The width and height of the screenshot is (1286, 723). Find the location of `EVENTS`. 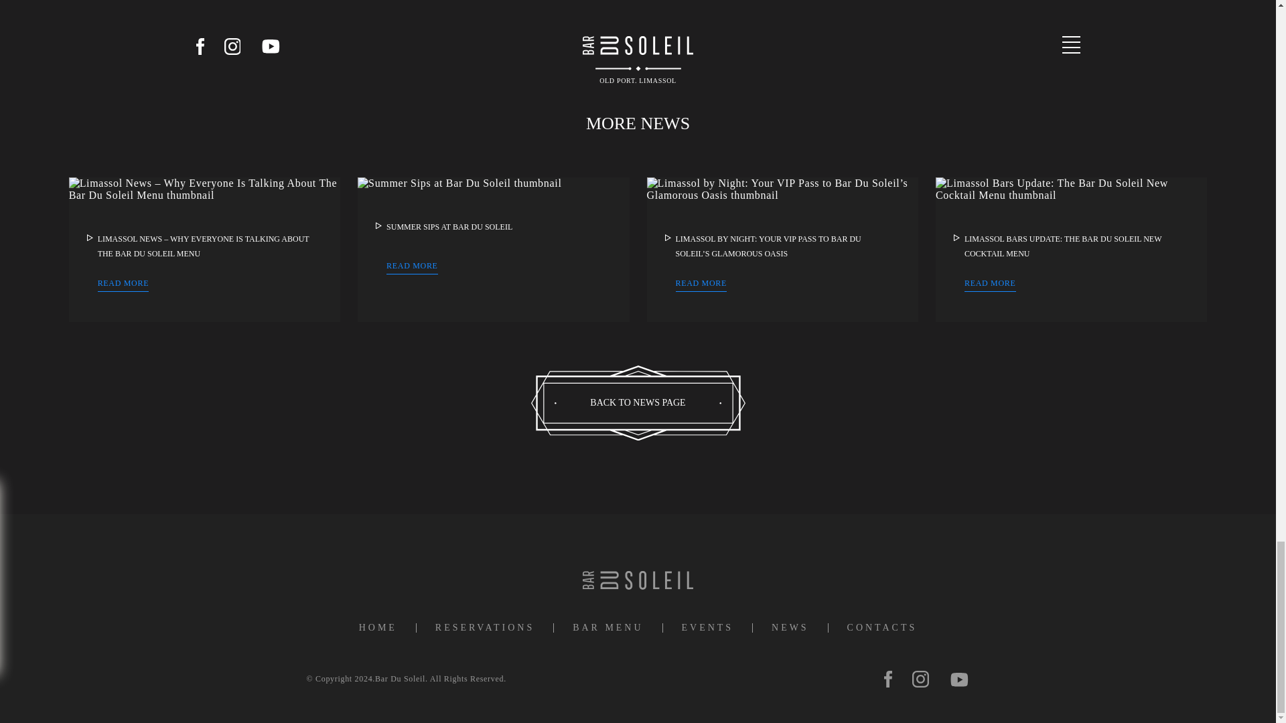

EVENTS is located at coordinates (707, 628).